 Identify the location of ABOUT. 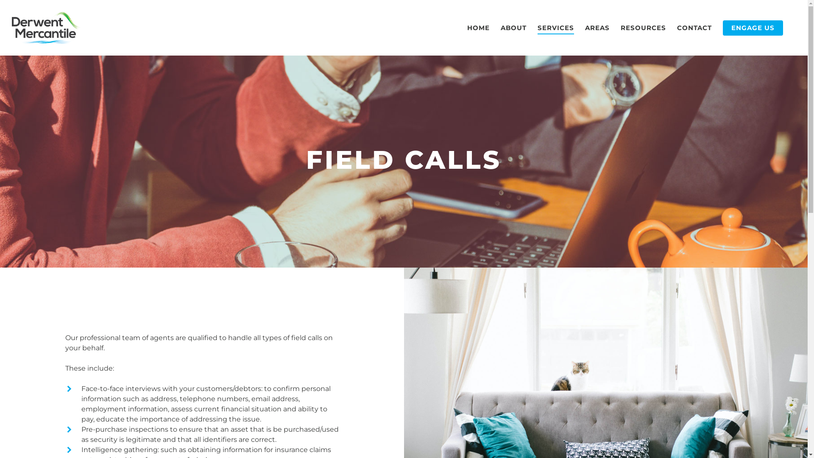
(514, 28).